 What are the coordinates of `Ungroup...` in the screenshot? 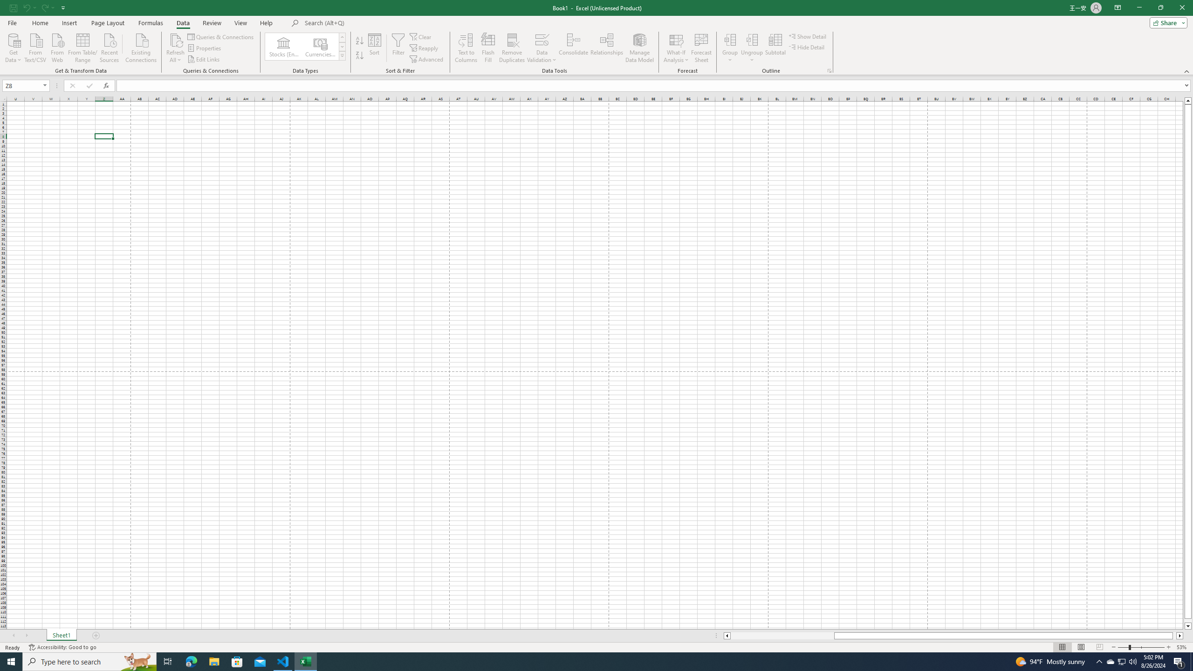 It's located at (752, 48).